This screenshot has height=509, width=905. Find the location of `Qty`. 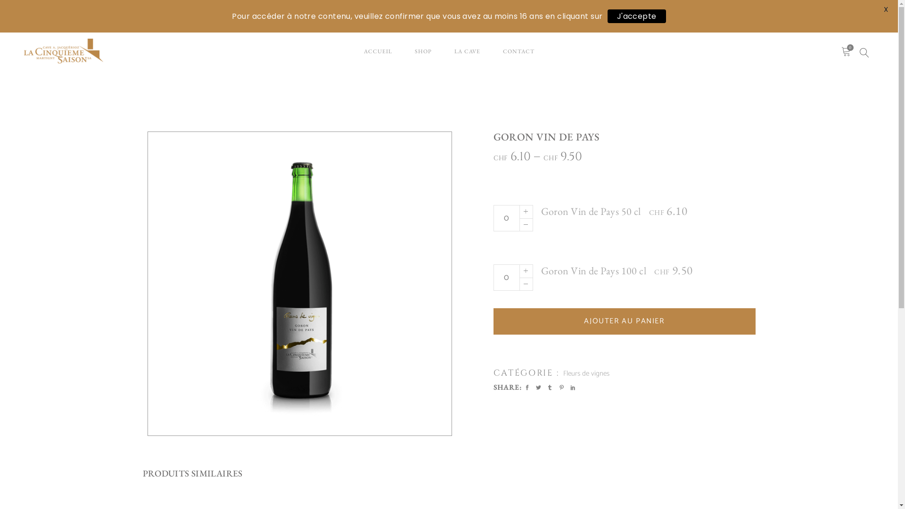

Qty is located at coordinates (506, 218).